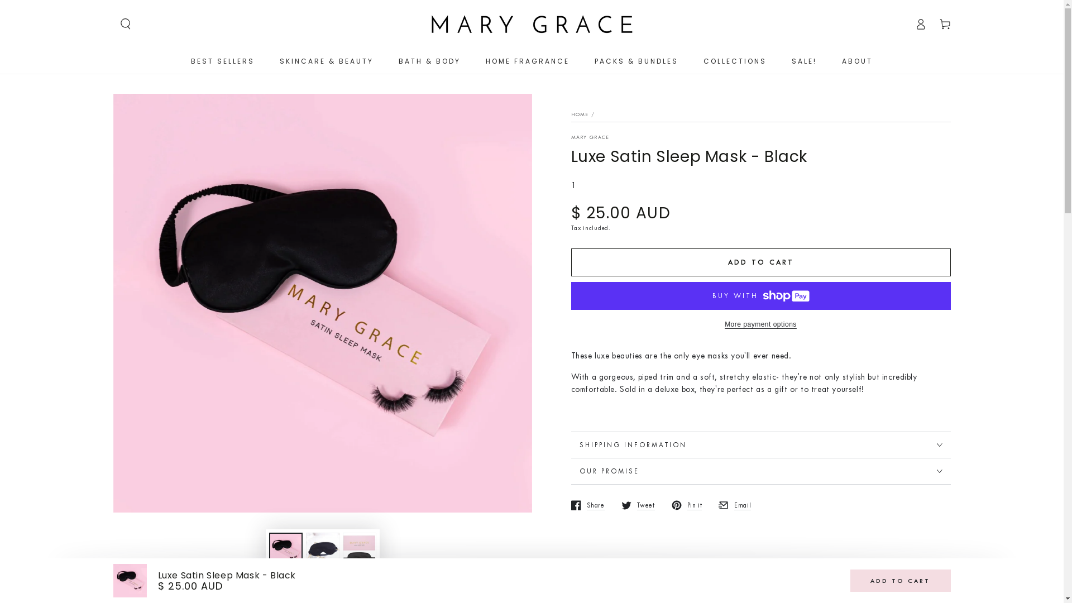 Image resolution: width=1072 pixels, height=603 pixels. Describe the element at coordinates (900, 581) in the screenshot. I see `ADD TO CART` at that location.